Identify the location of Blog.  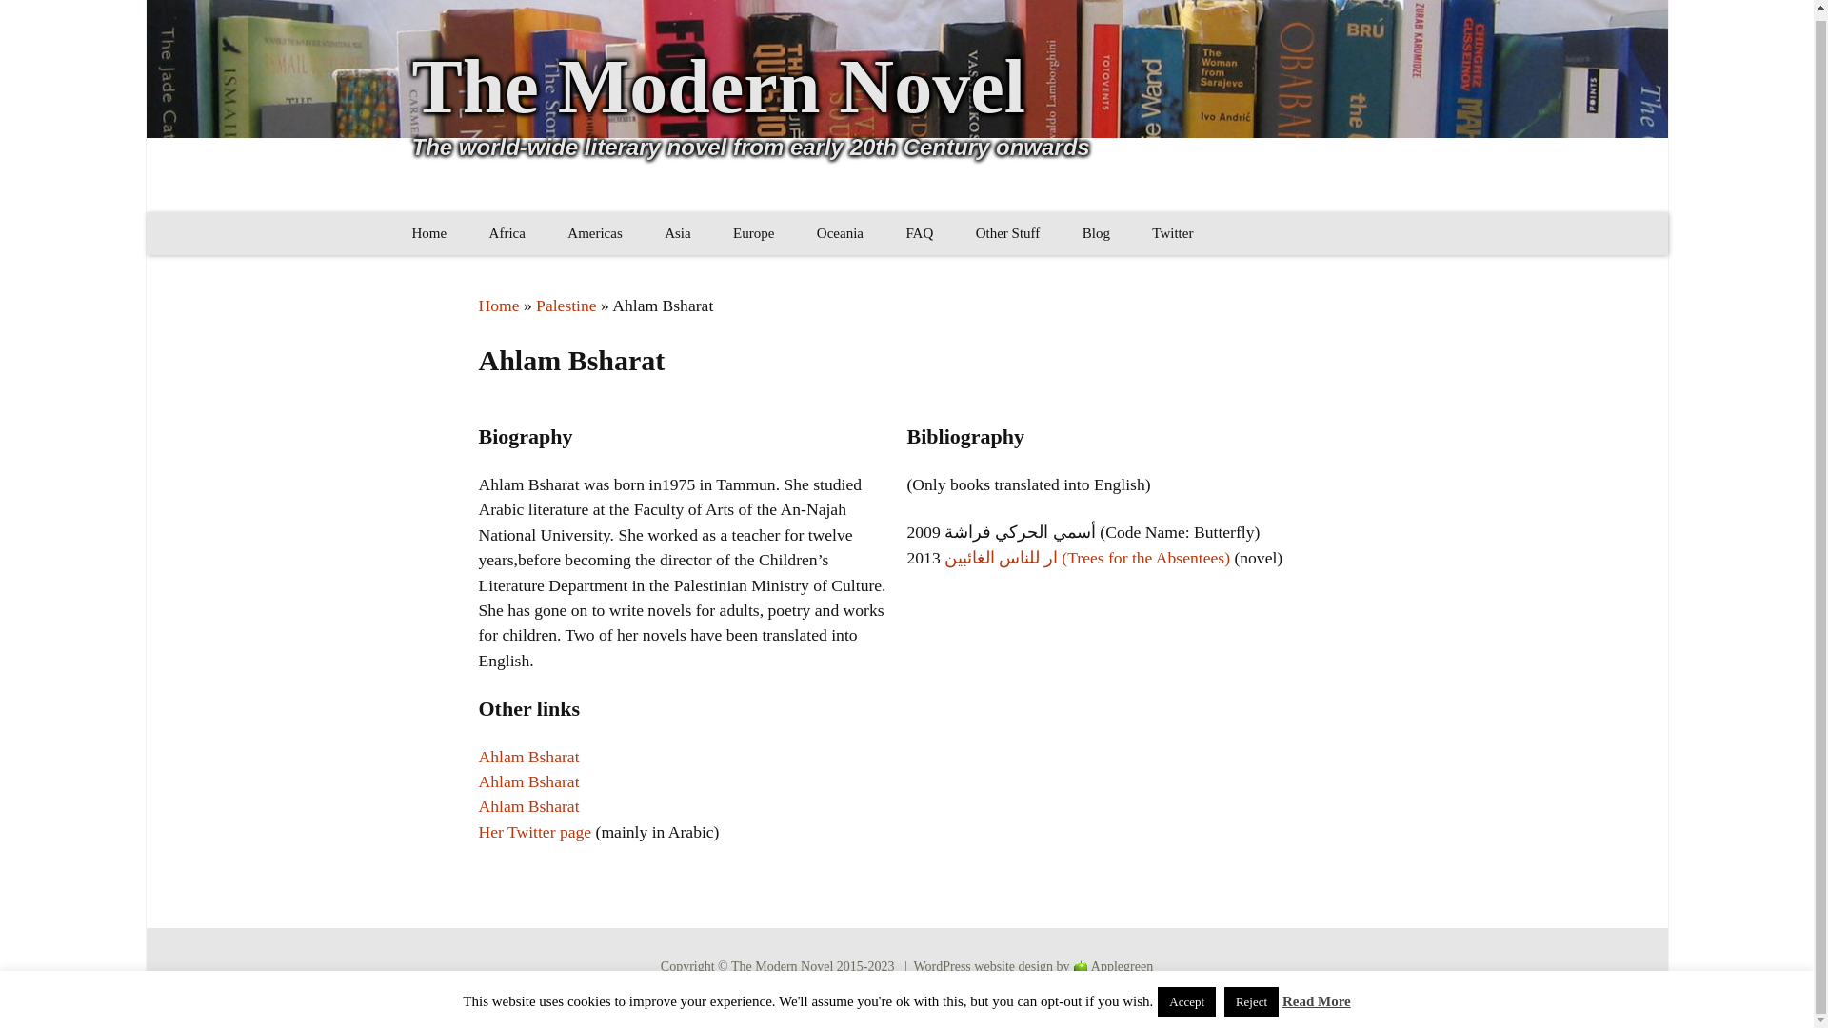
(1097, 232).